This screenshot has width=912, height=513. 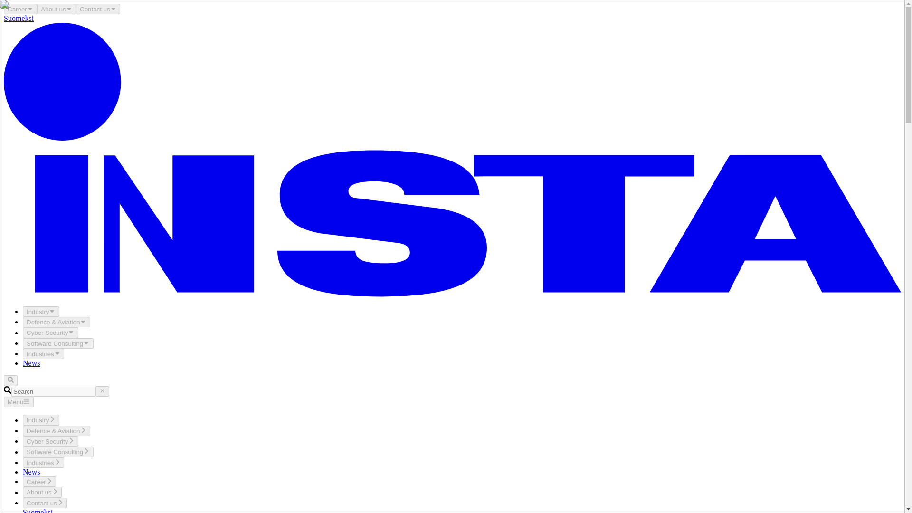 I want to click on Career, so click(x=39, y=482).